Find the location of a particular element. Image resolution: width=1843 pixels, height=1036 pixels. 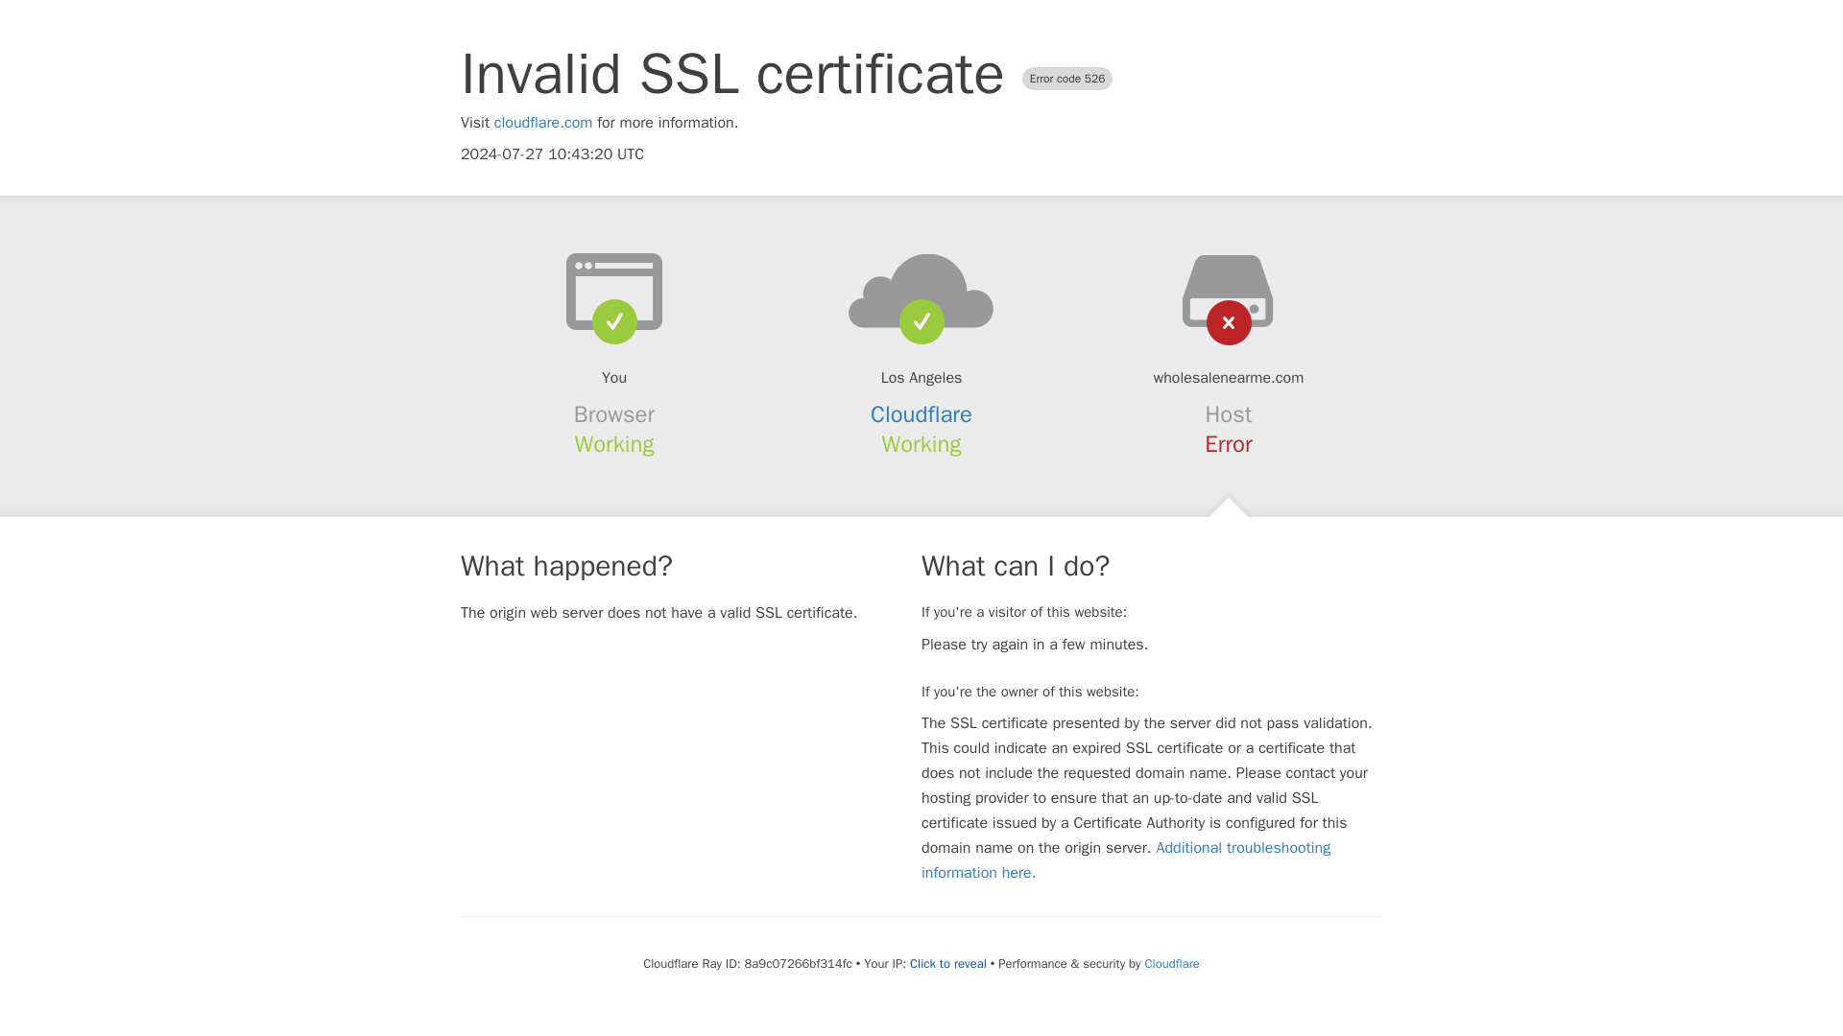

Cloudflare is located at coordinates (921, 414).